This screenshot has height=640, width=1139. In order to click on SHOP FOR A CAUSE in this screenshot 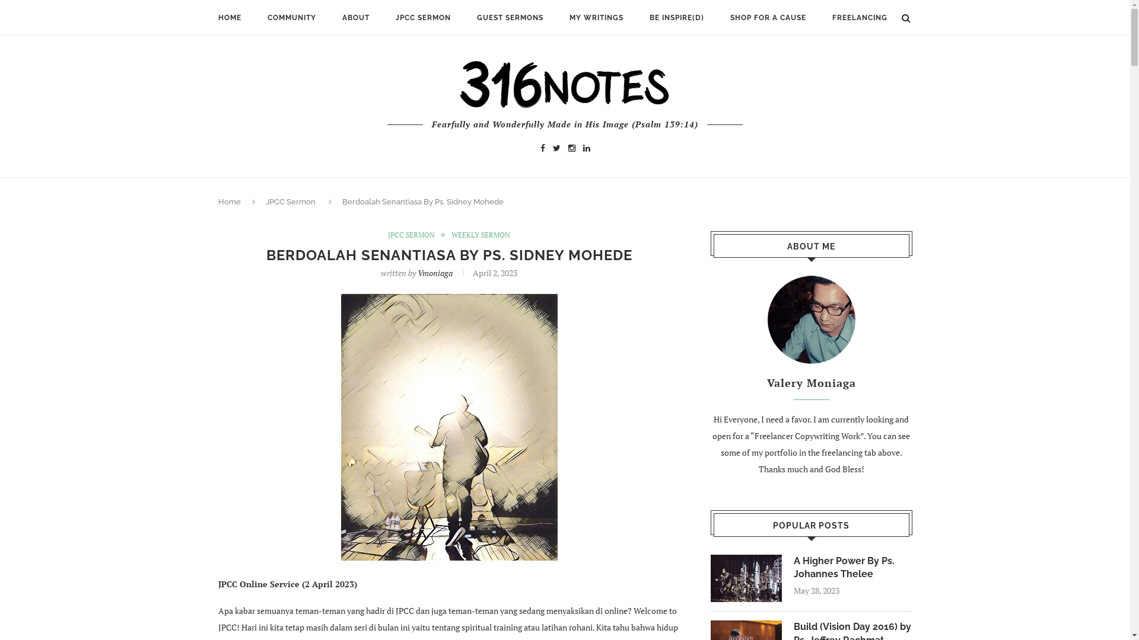, I will do `click(768, 18)`.